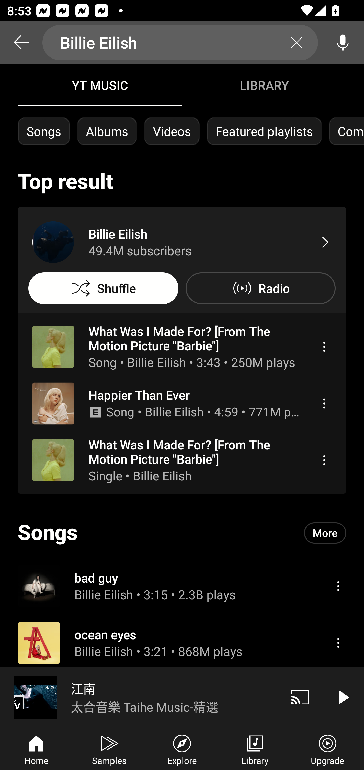 The width and height of the screenshot is (364, 770). Describe the element at coordinates (180, 43) in the screenshot. I see `Billie Eilish` at that location.